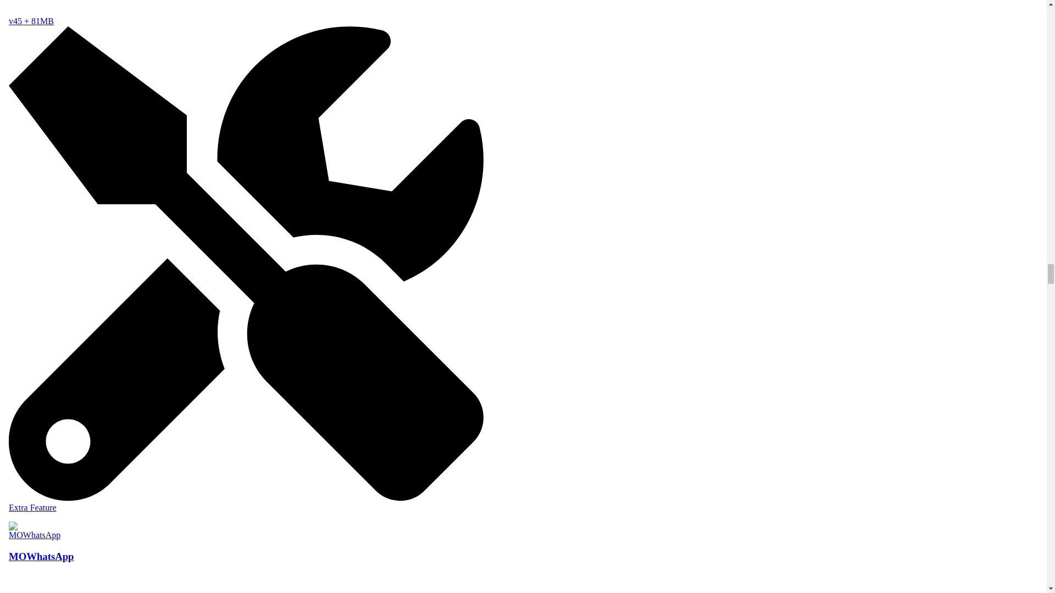 This screenshot has height=593, width=1055. What do you see at coordinates (246, 555) in the screenshot?
I see `MOWhatsApp` at bounding box center [246, 555].